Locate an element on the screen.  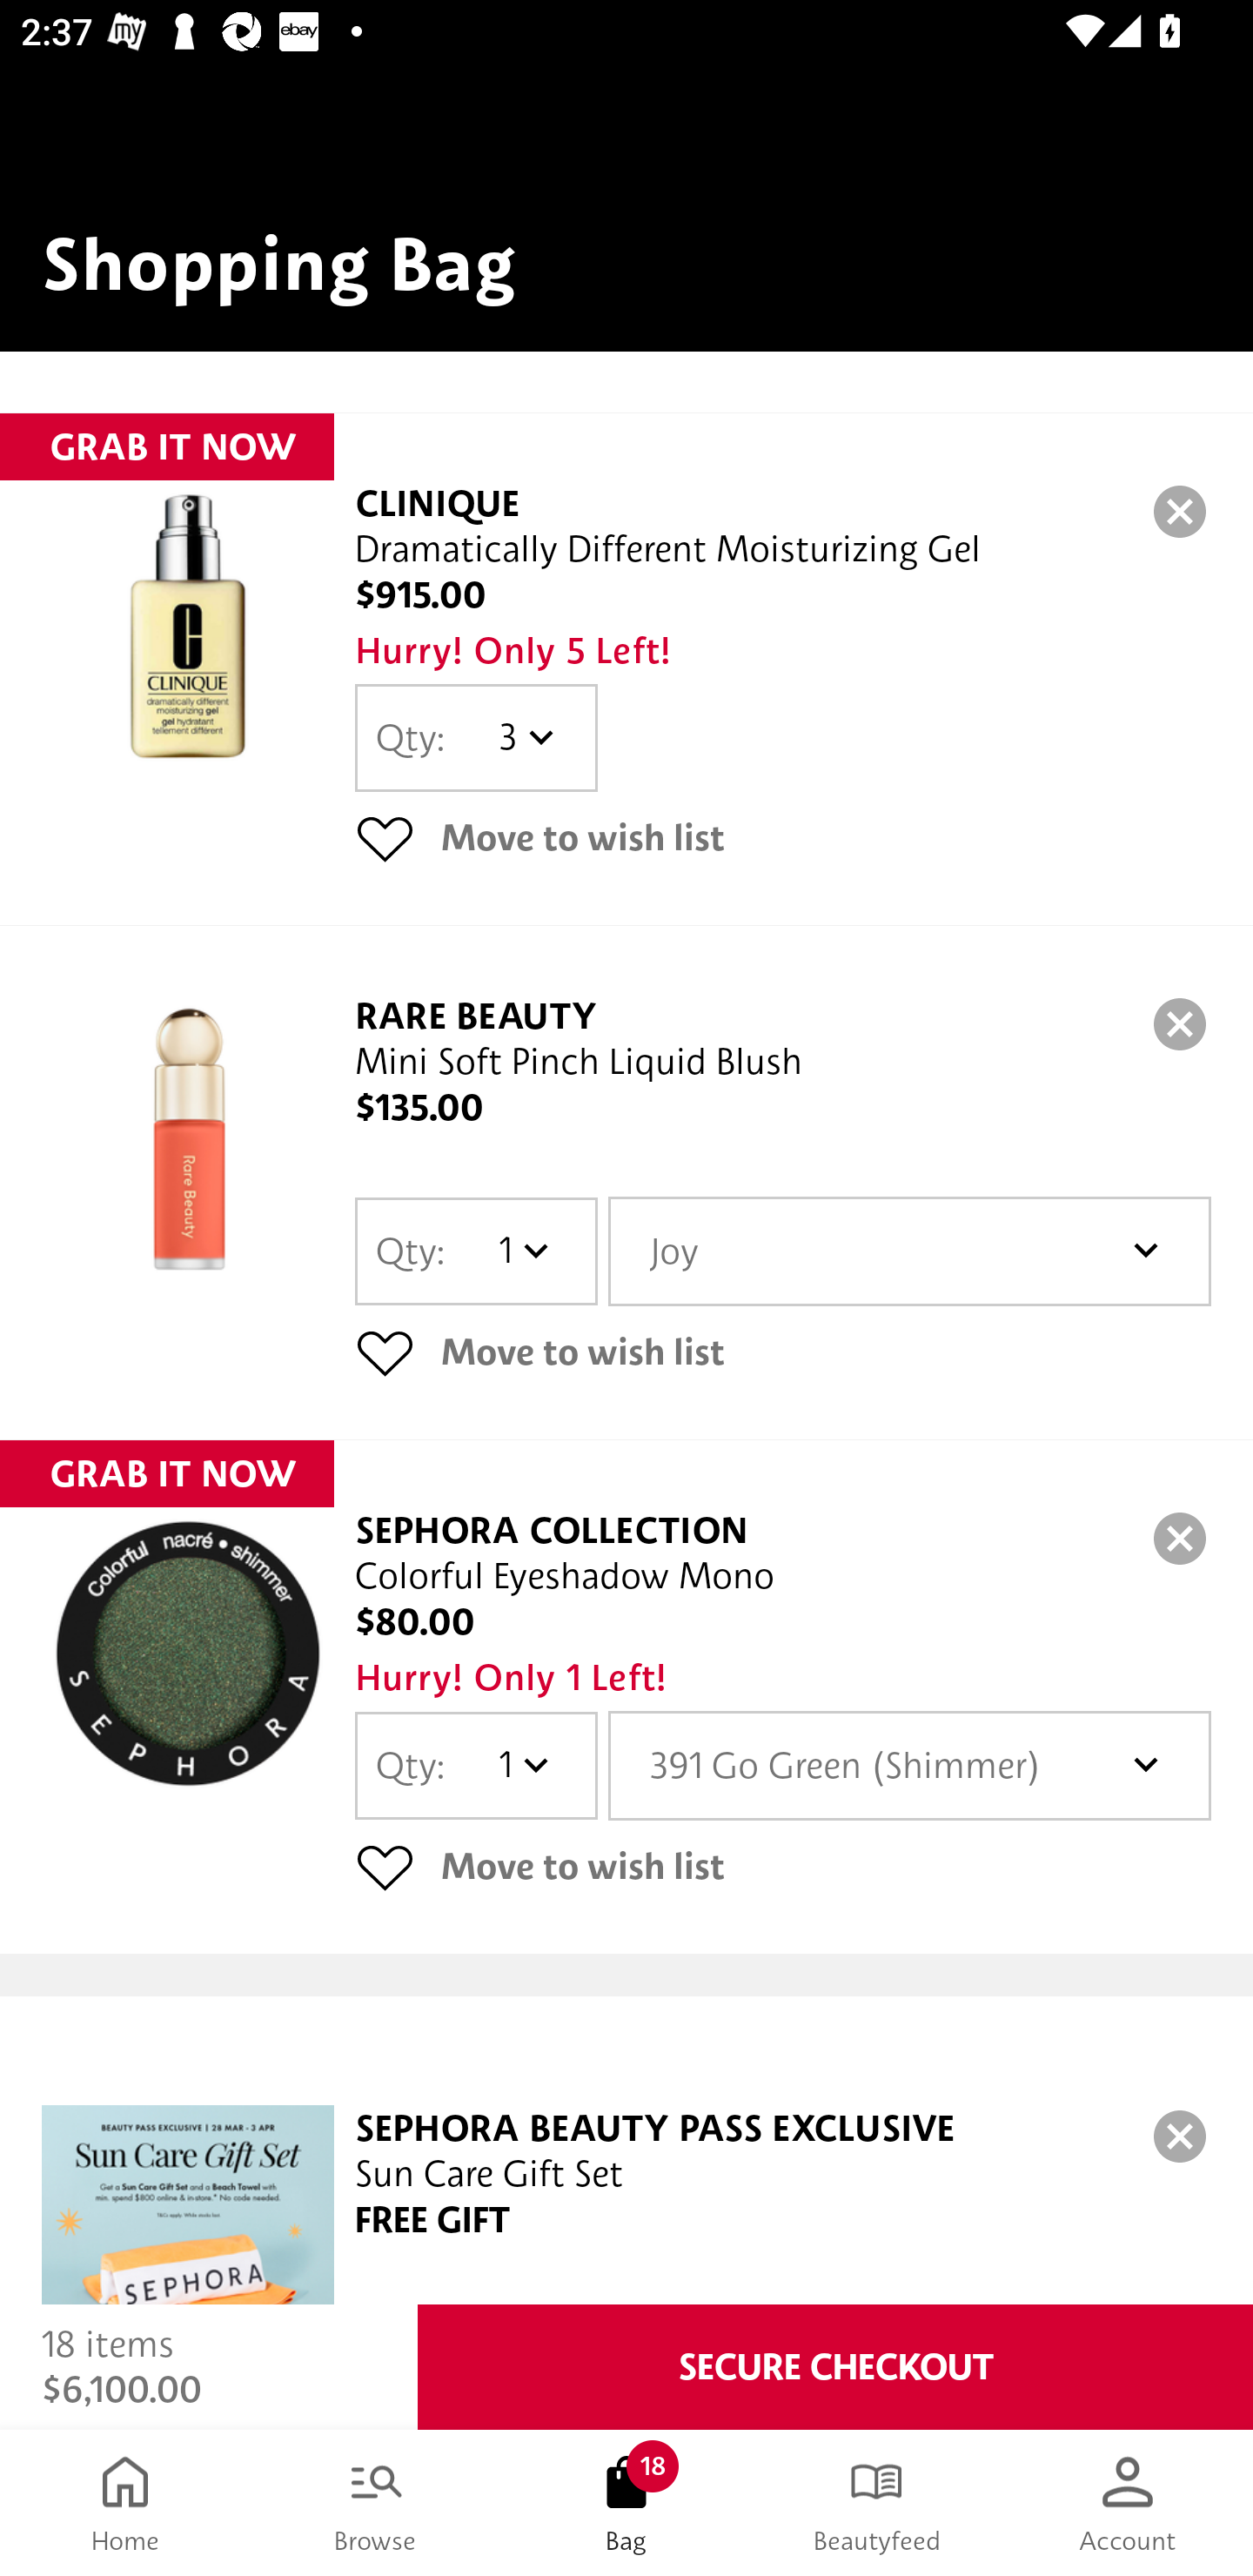
3 is located at coordinates (522, 738).